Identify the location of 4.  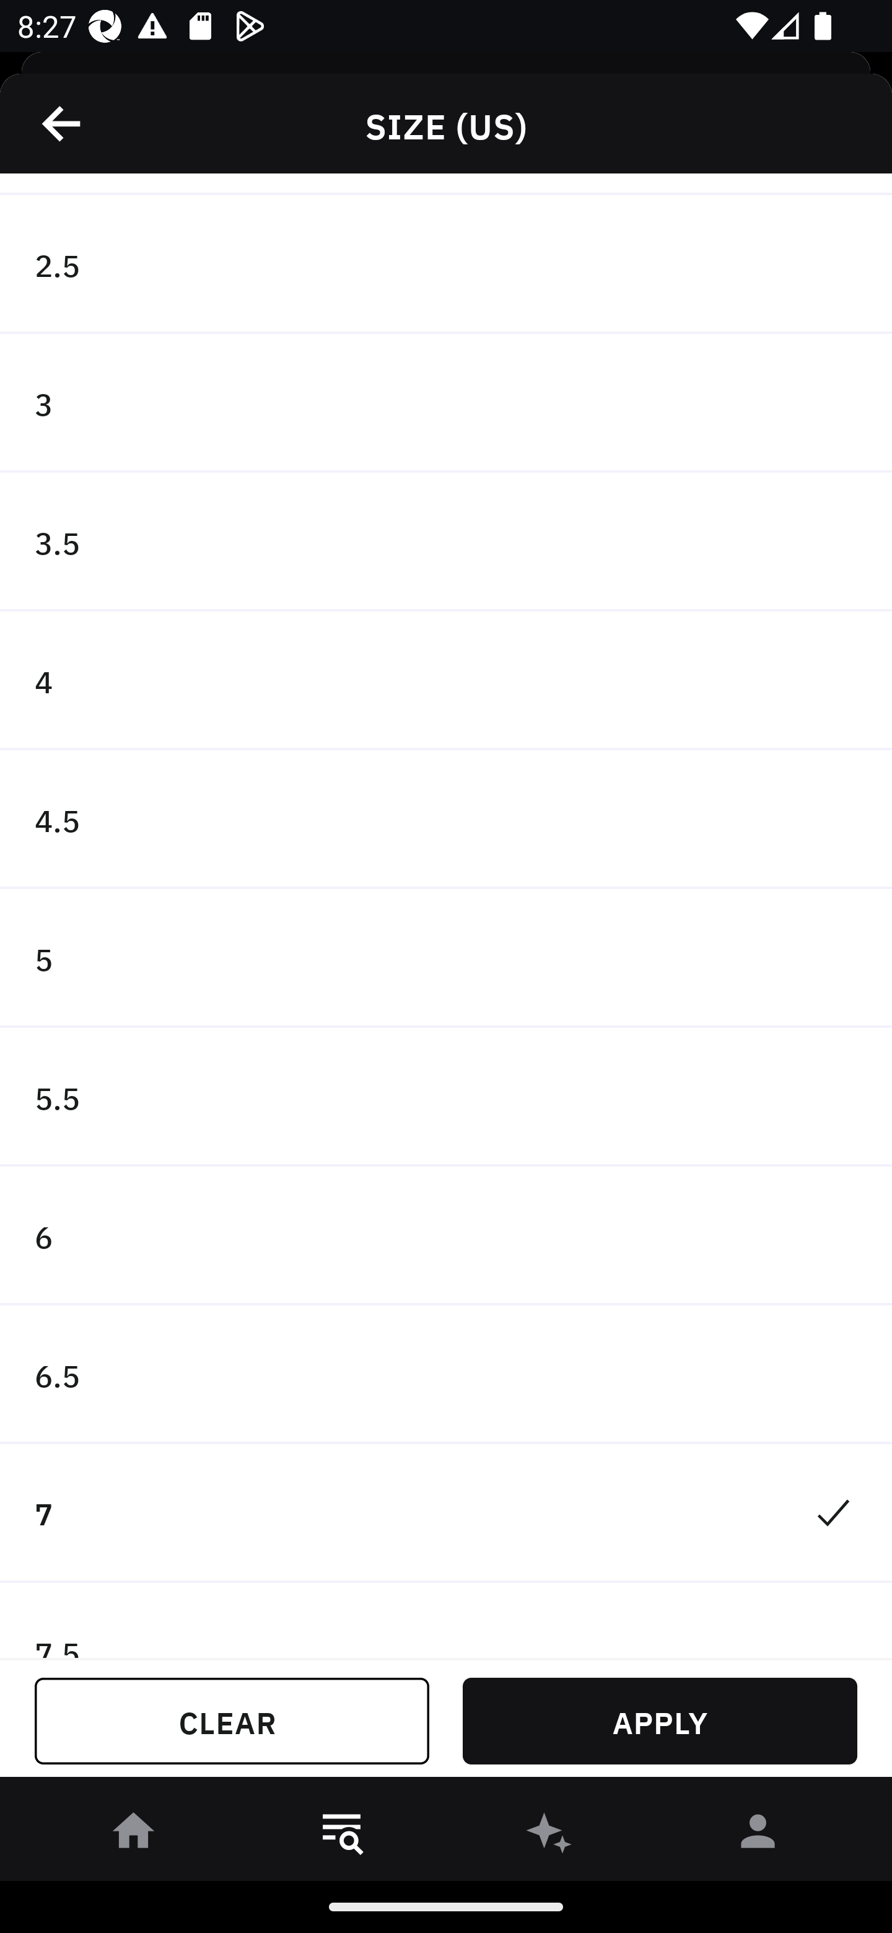
(446, 680).